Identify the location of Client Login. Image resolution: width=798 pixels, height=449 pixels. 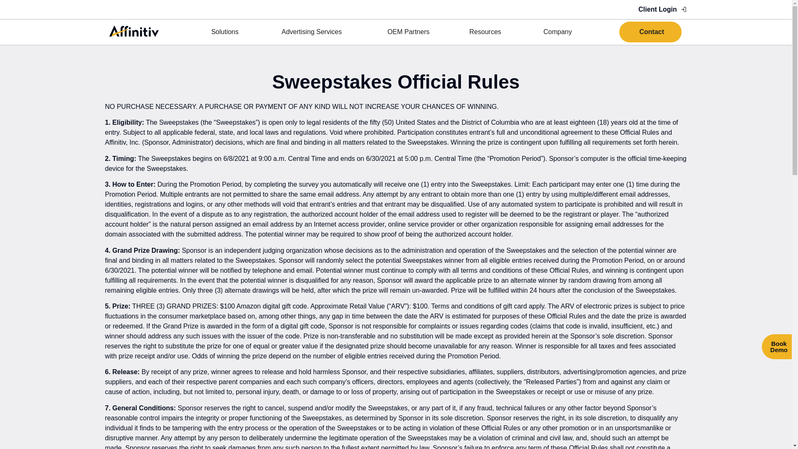
(663, 9).